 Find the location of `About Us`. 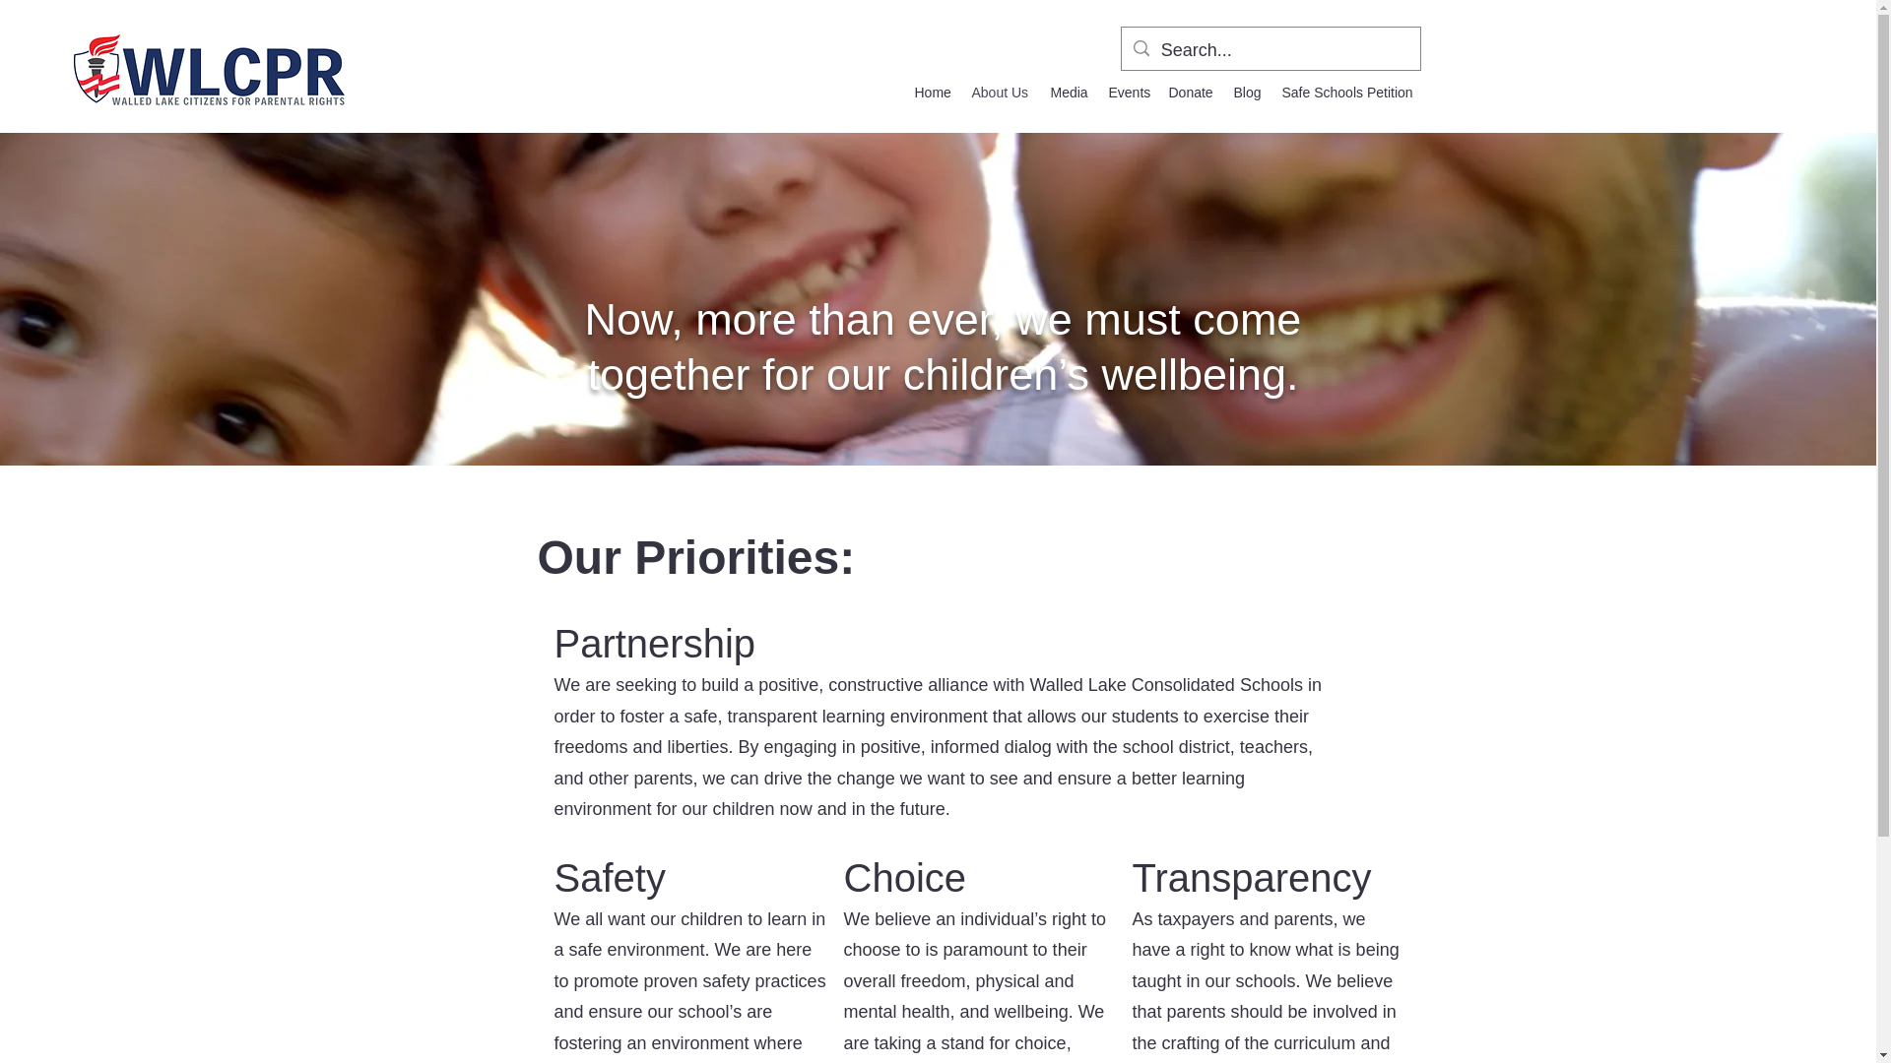

About Us is located at coordinates (1001, 93).